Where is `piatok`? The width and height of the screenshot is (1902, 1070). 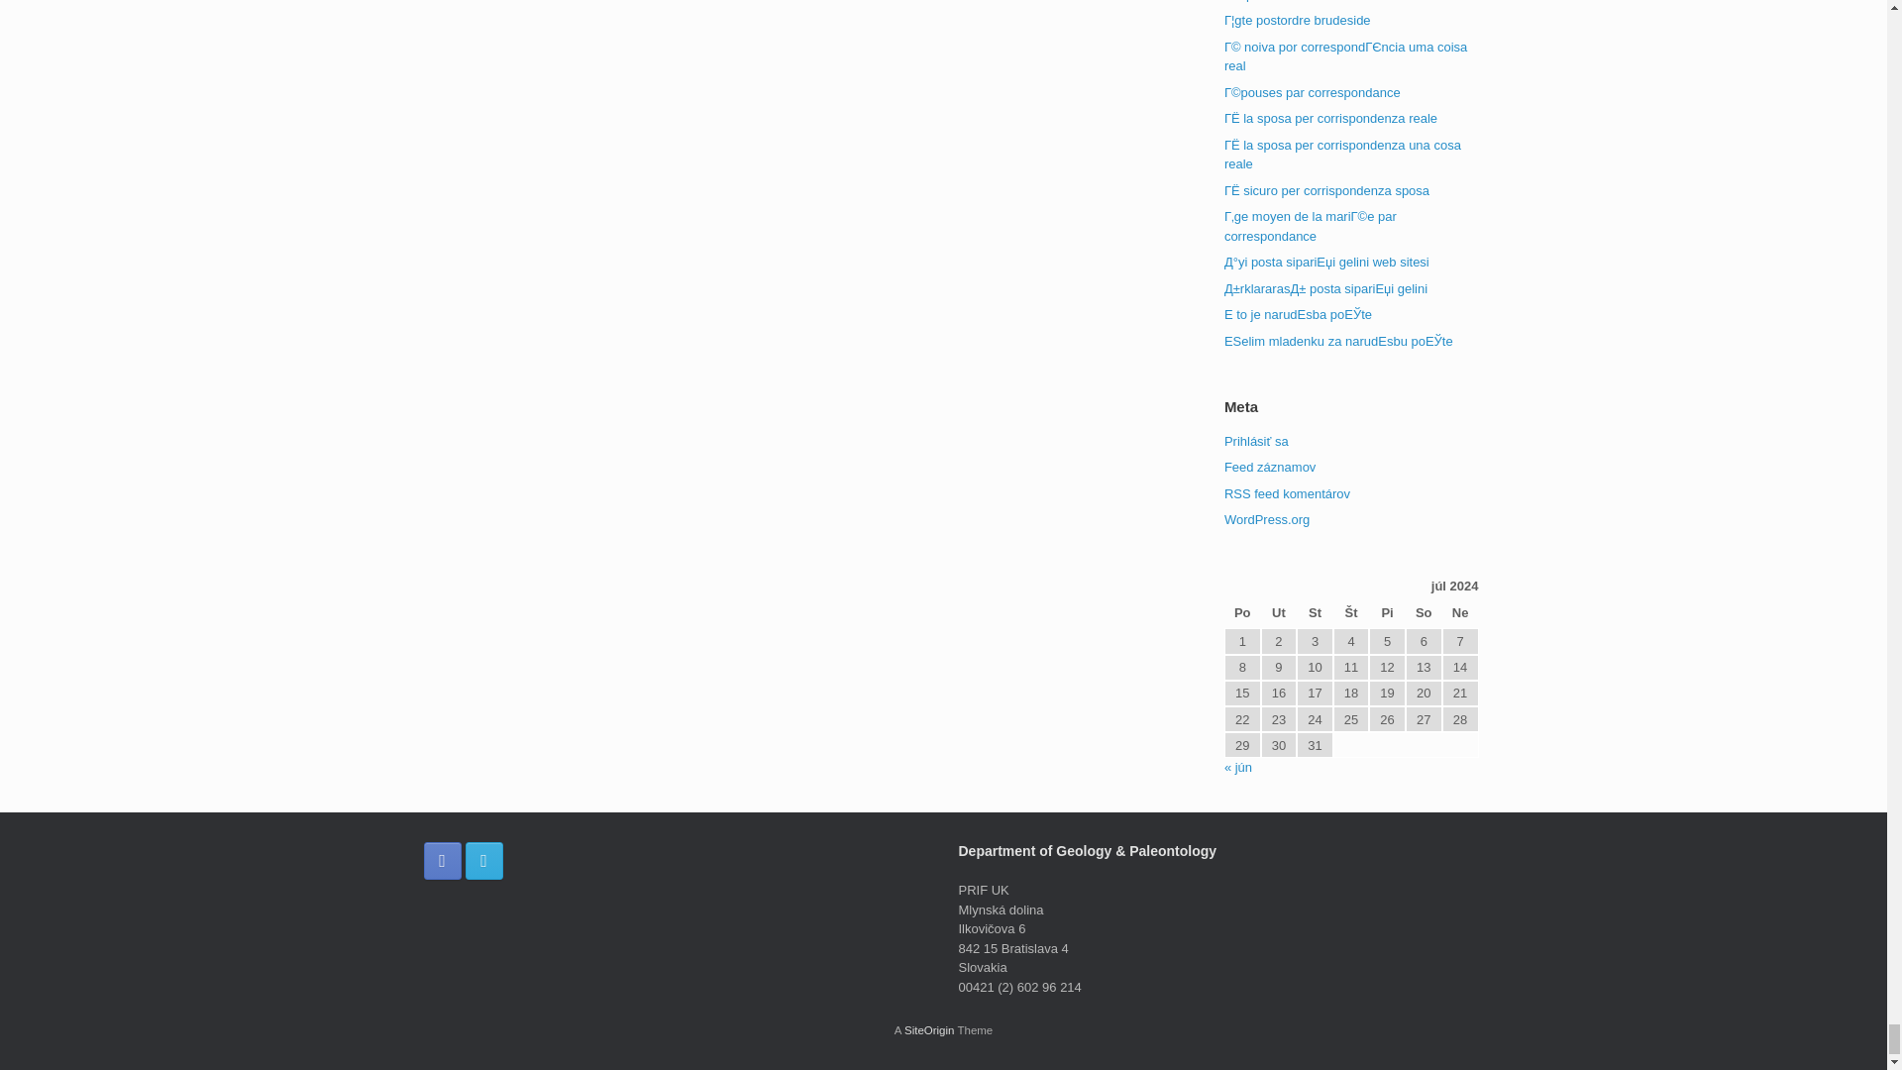 piatok is located at coordinates (1387, 614).